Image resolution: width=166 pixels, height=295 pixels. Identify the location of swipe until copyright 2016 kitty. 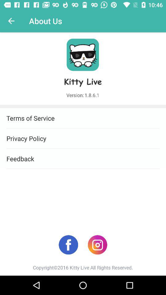
(83, 267).